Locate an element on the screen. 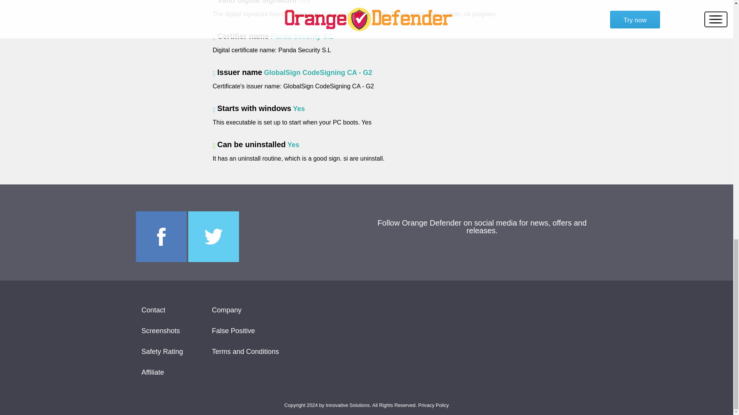 The height and width of the screenshot is (415, 739). Terms and Conditions is located at coordinates (246, 351).